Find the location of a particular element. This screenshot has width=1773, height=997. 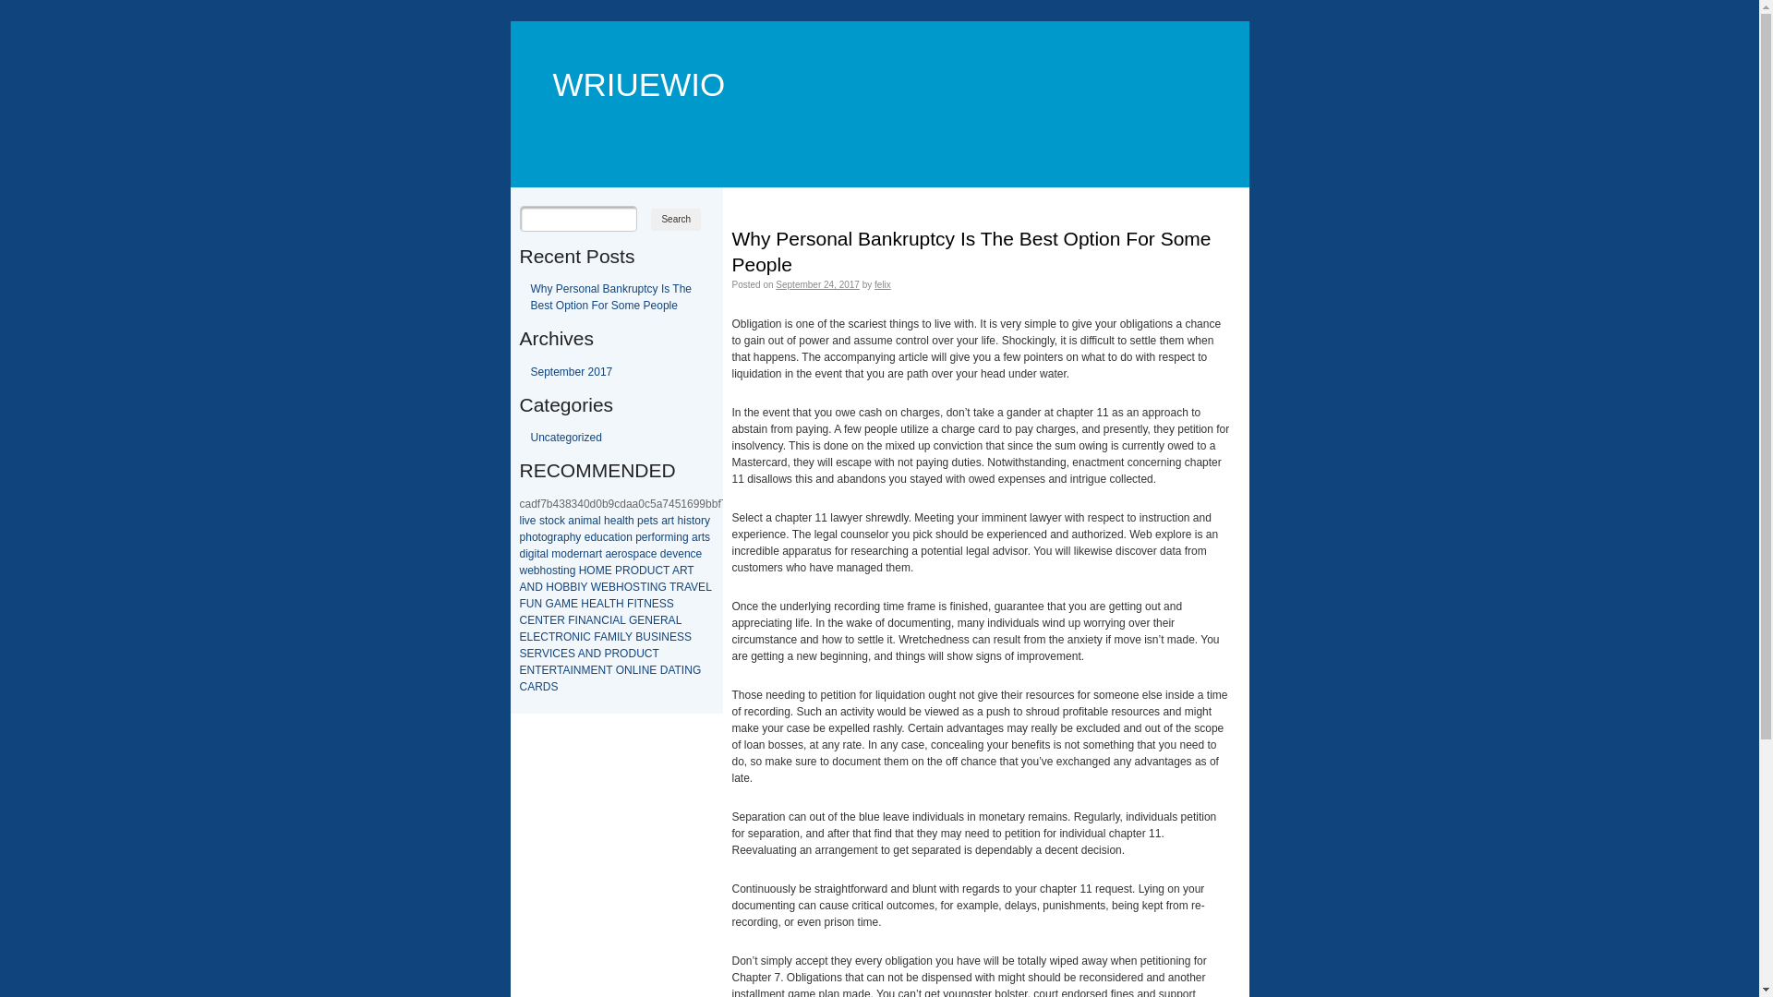

r is located at coordinates (703, 521).